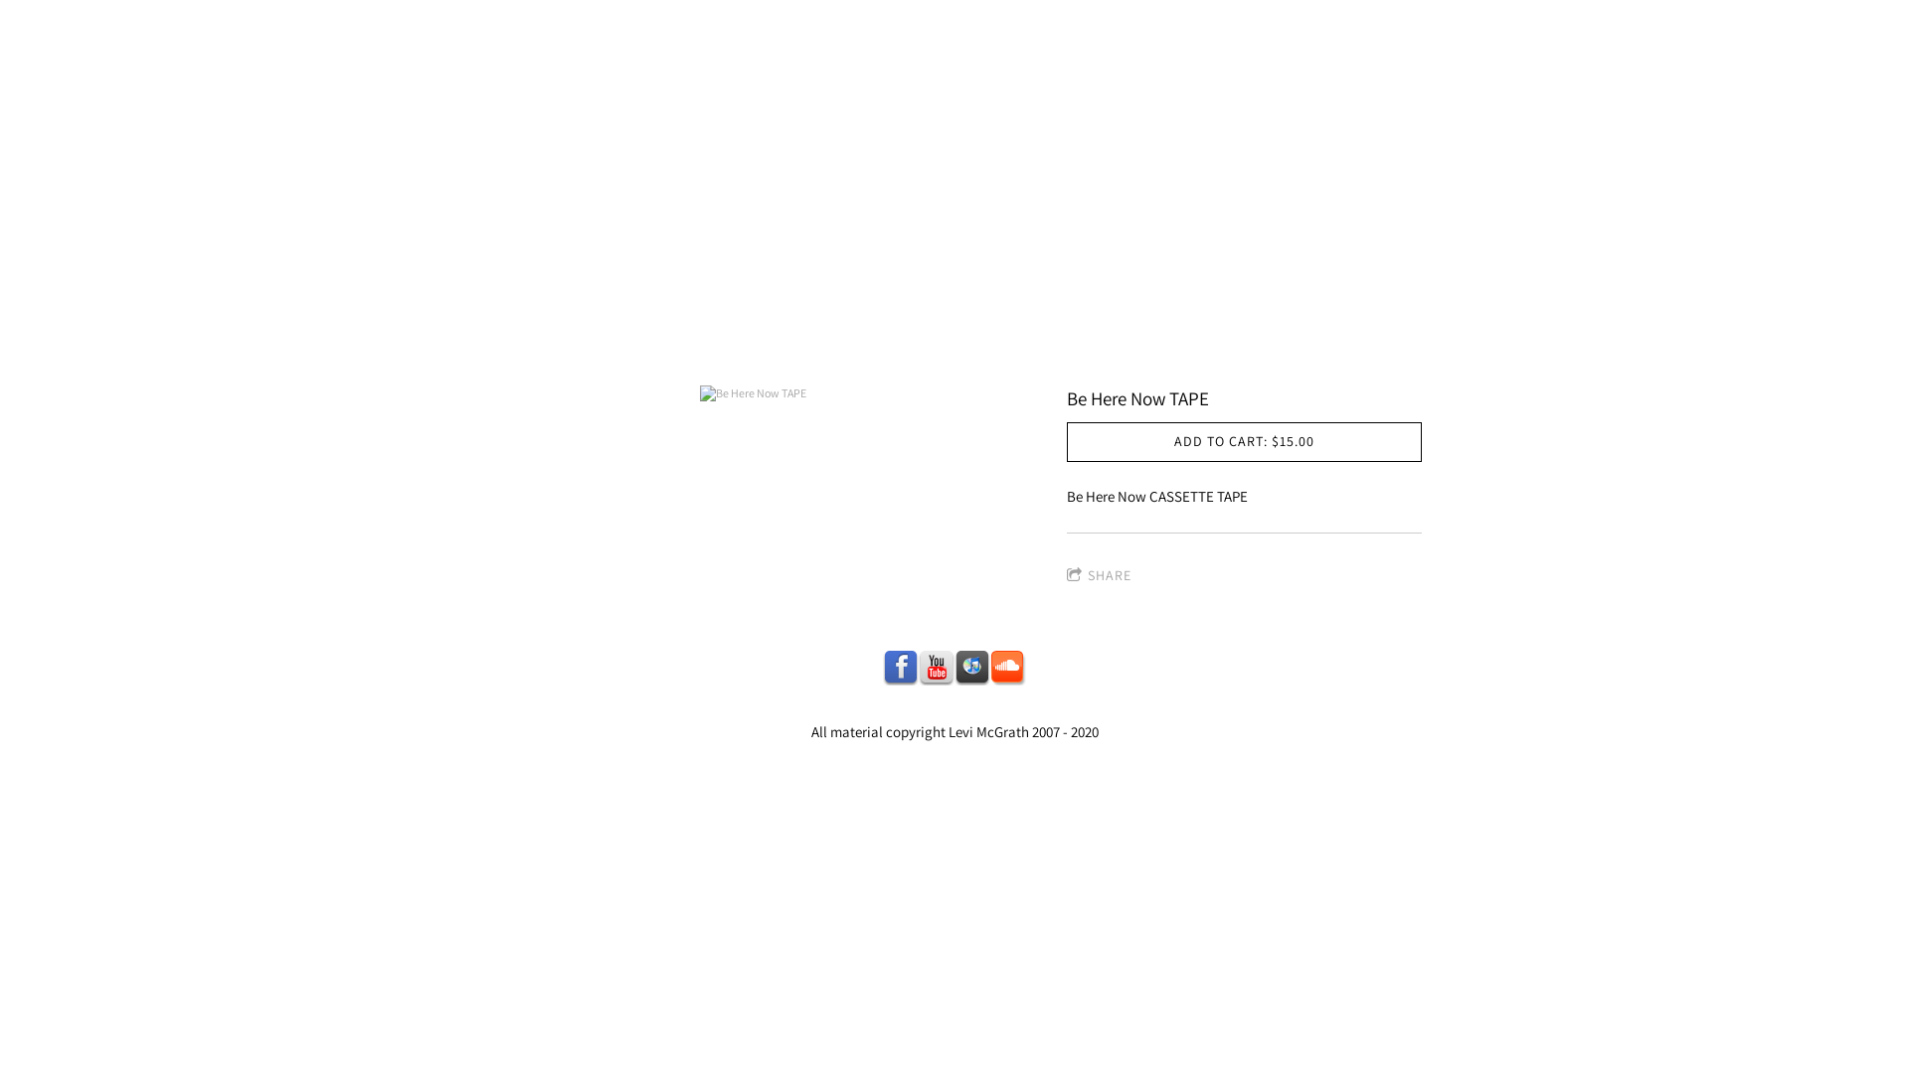  What do you see at coordinates (937, 668) in the screenshot?
I see `http://www.youtube.com/user/levimcgrathmusic/videos` at bounding box center [937, 668].